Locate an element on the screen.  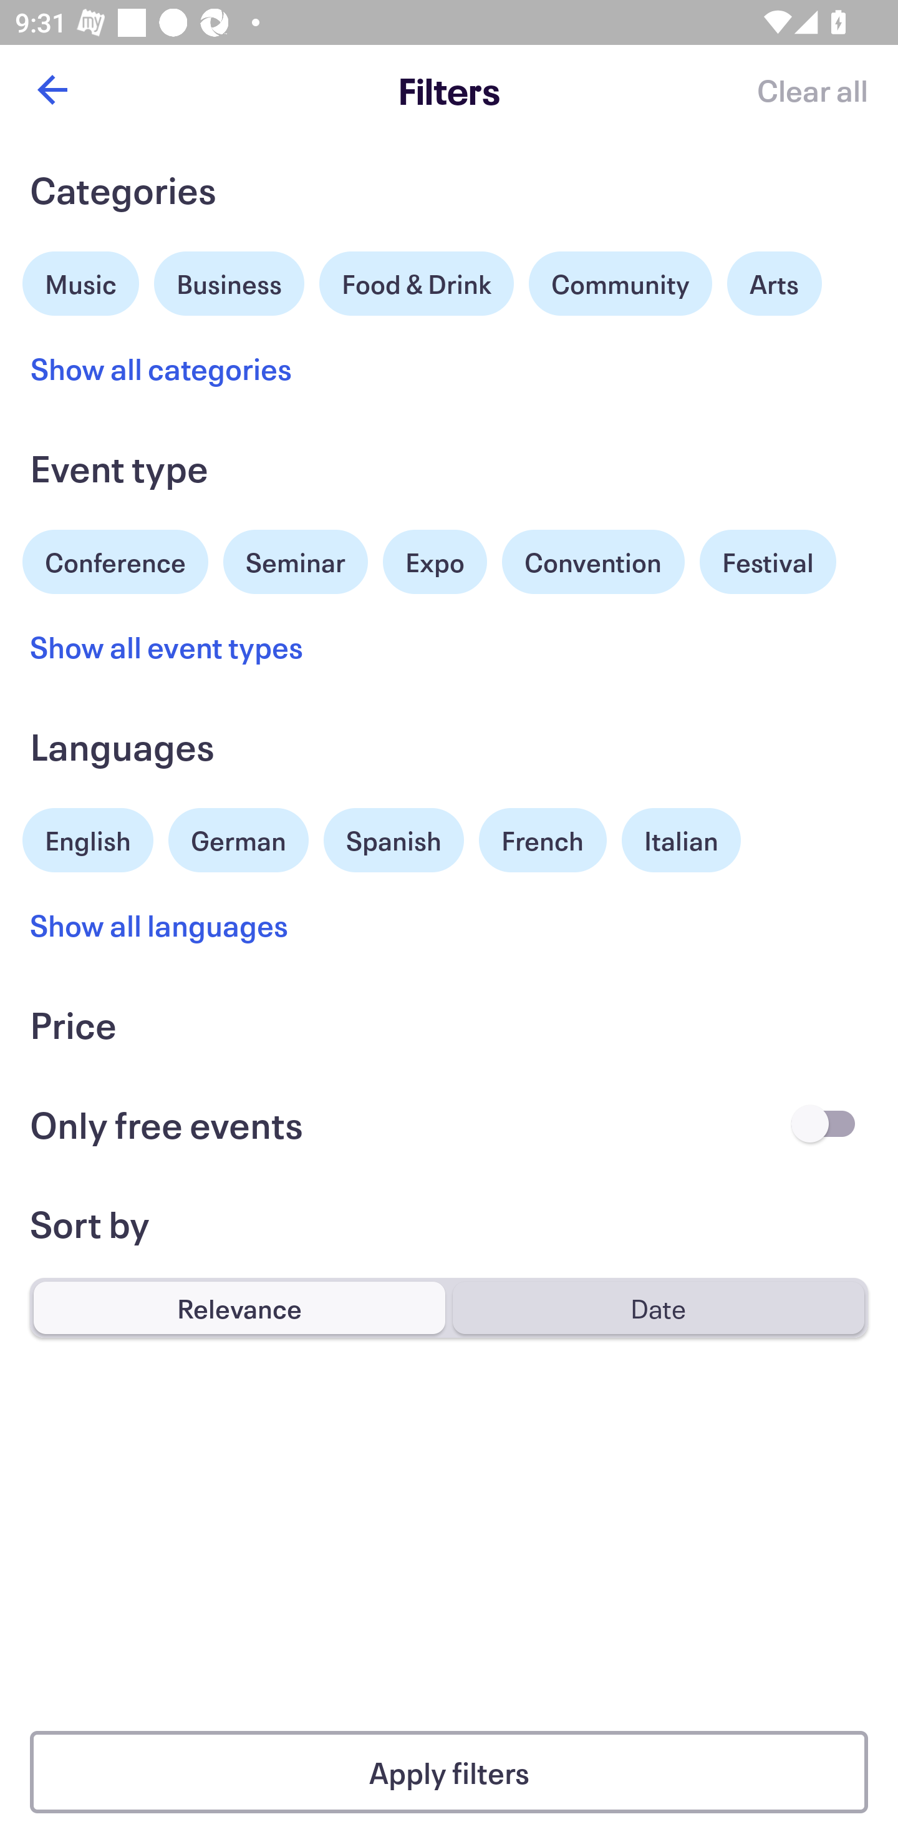
Relevance is located at coordinates (239, 1307).